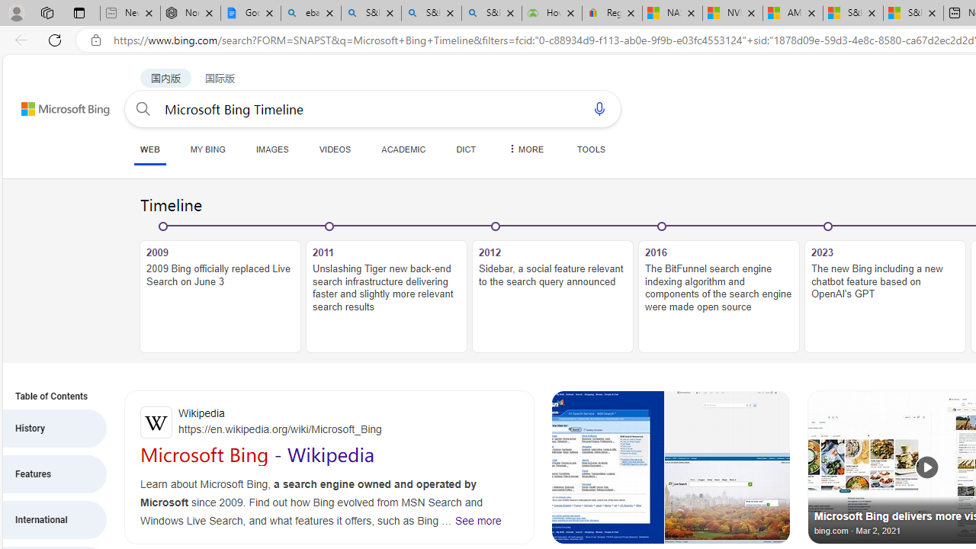  What do you see at coordinates (599, 108) in the screenshot?
I see `Search using voice` at bounding box center [599, 108].